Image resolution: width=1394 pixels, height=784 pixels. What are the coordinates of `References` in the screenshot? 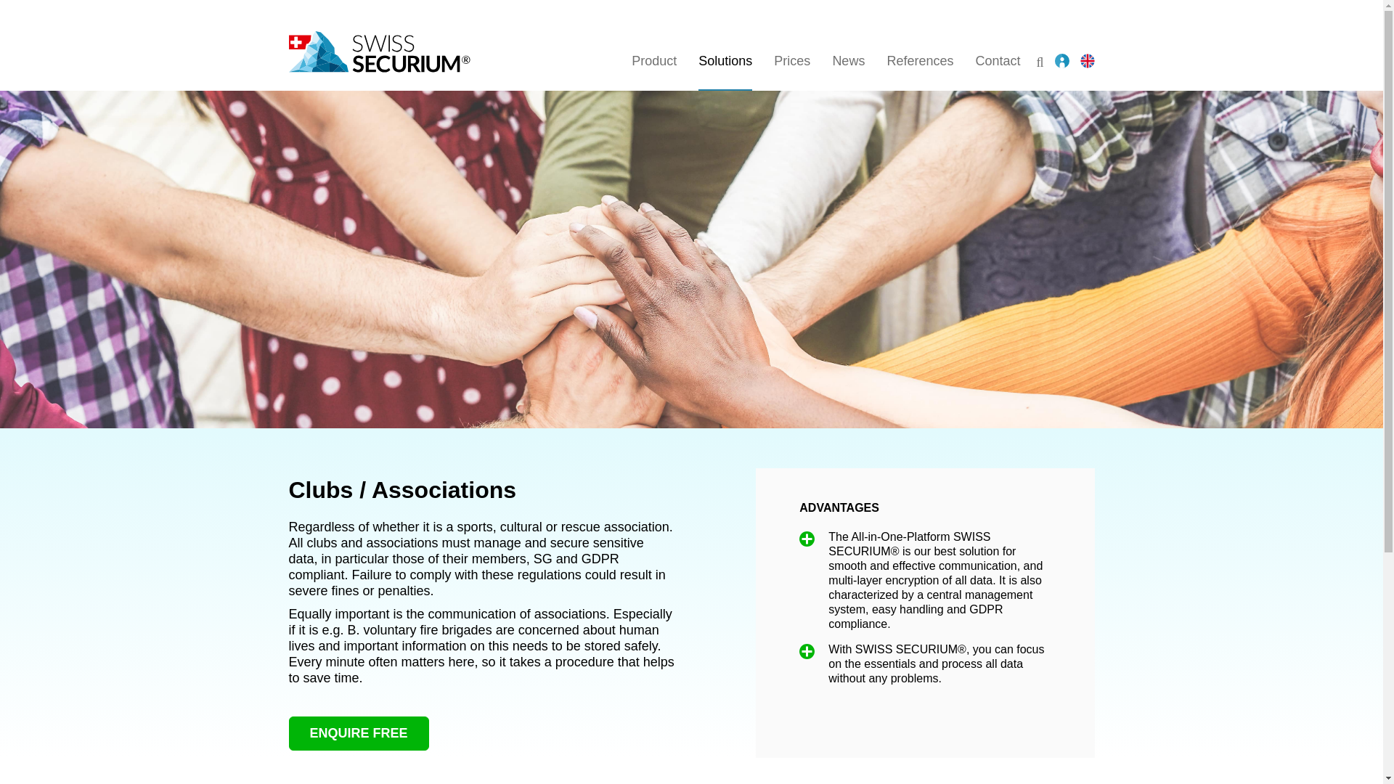 It's located at (920, 61).